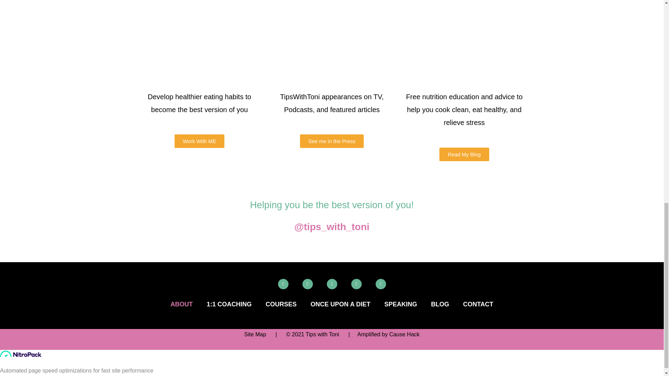 The width and height of the screenshot is (669, 376). What do you see at coordinates (229, 304) in the screenshot?
I see `1:1 COACHING` at bounding box center [229, 304].